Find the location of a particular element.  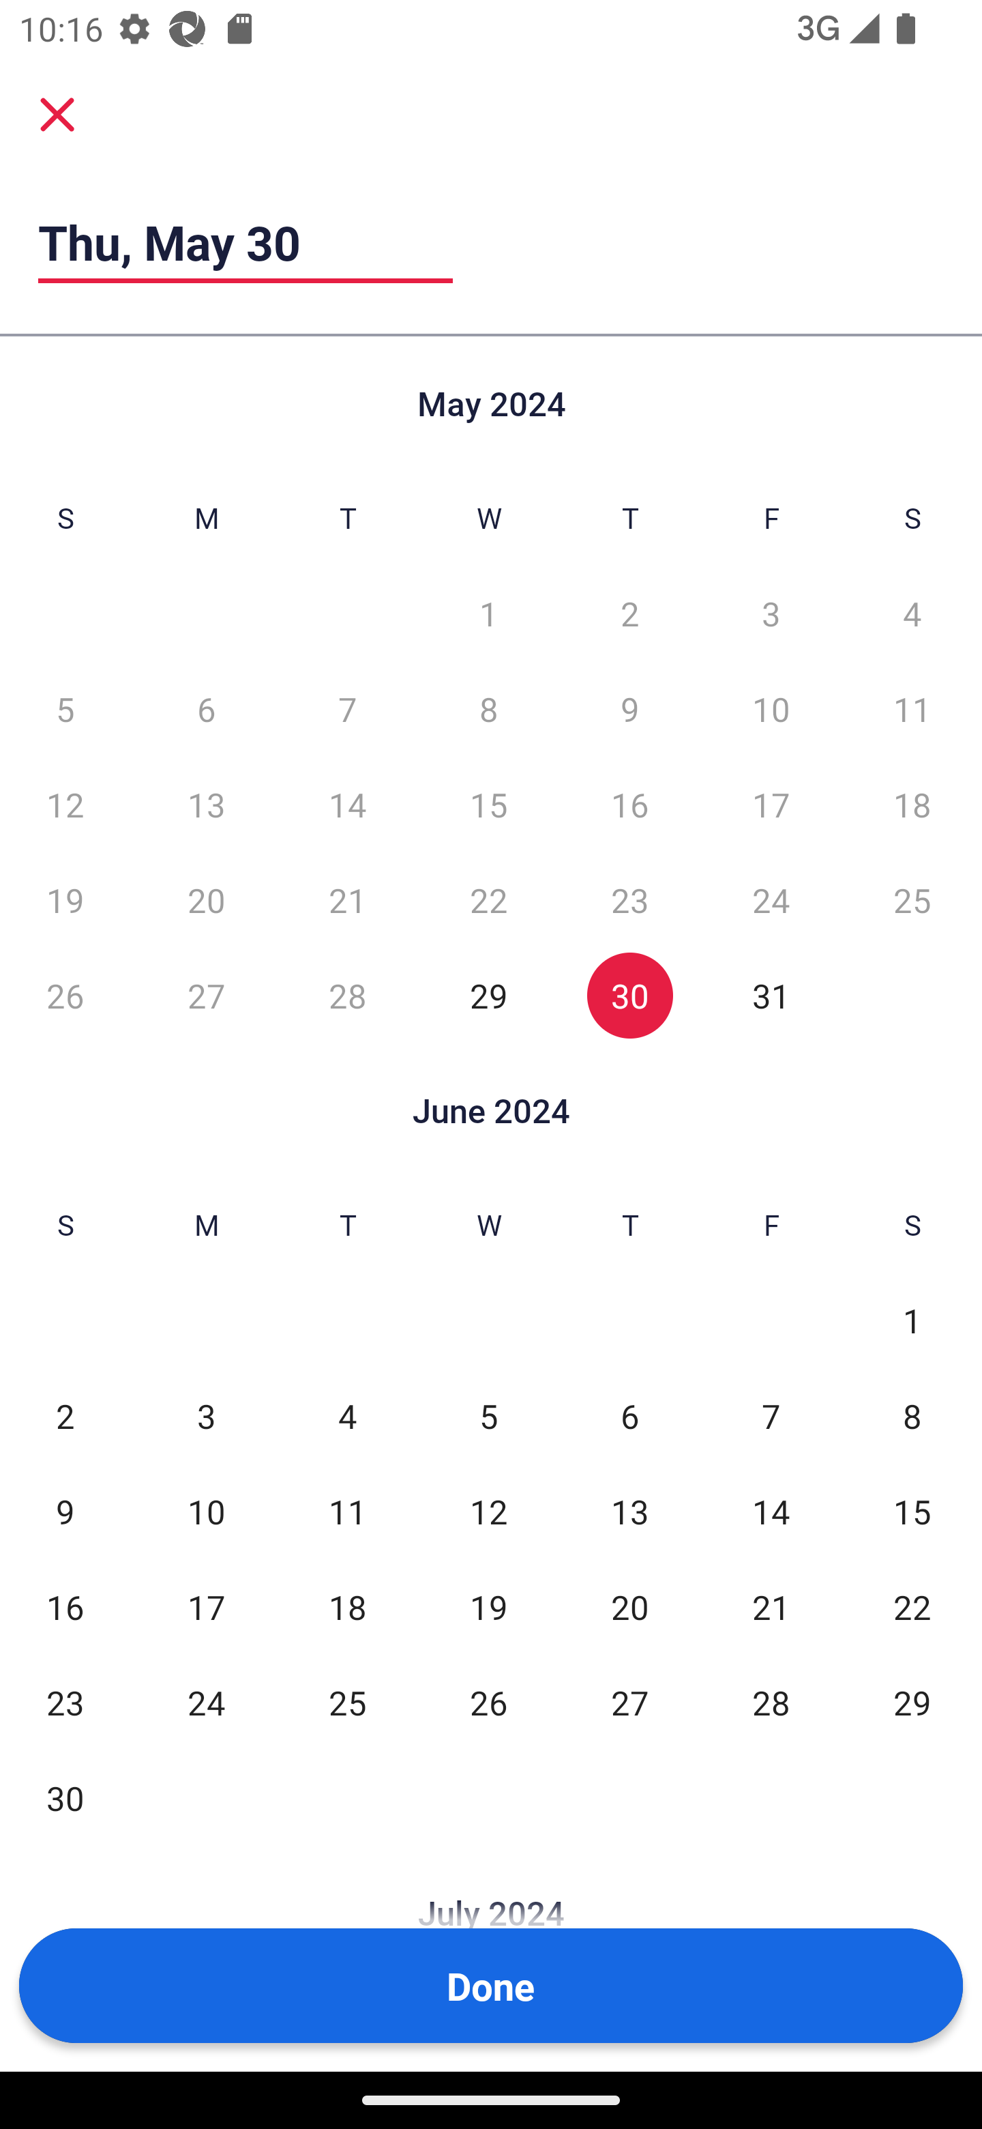

29 Sat, Jun 29, Not Selected is located at coordinates (912, 1702).